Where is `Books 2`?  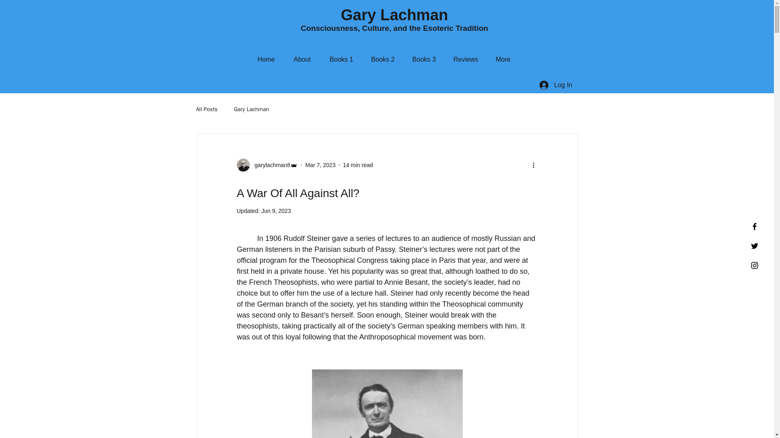 Books 2 is located at coordinates (383, 59).